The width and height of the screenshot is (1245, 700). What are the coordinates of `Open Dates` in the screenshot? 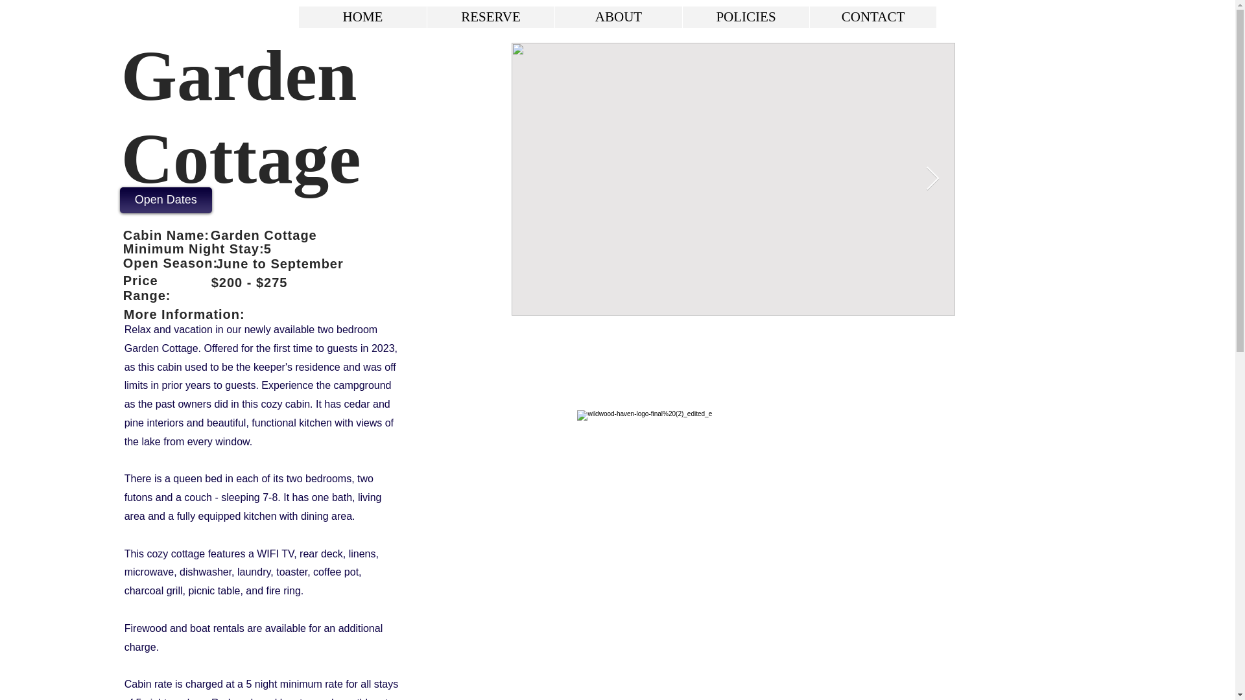 It's located at (165, 200).